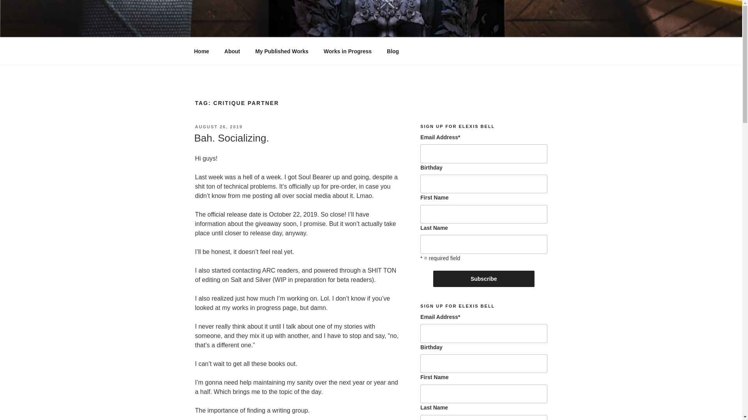  What do you see at coordinates (484, 278) in the screenshot?
I see `Subscribe` at bounding box center [484, 278].